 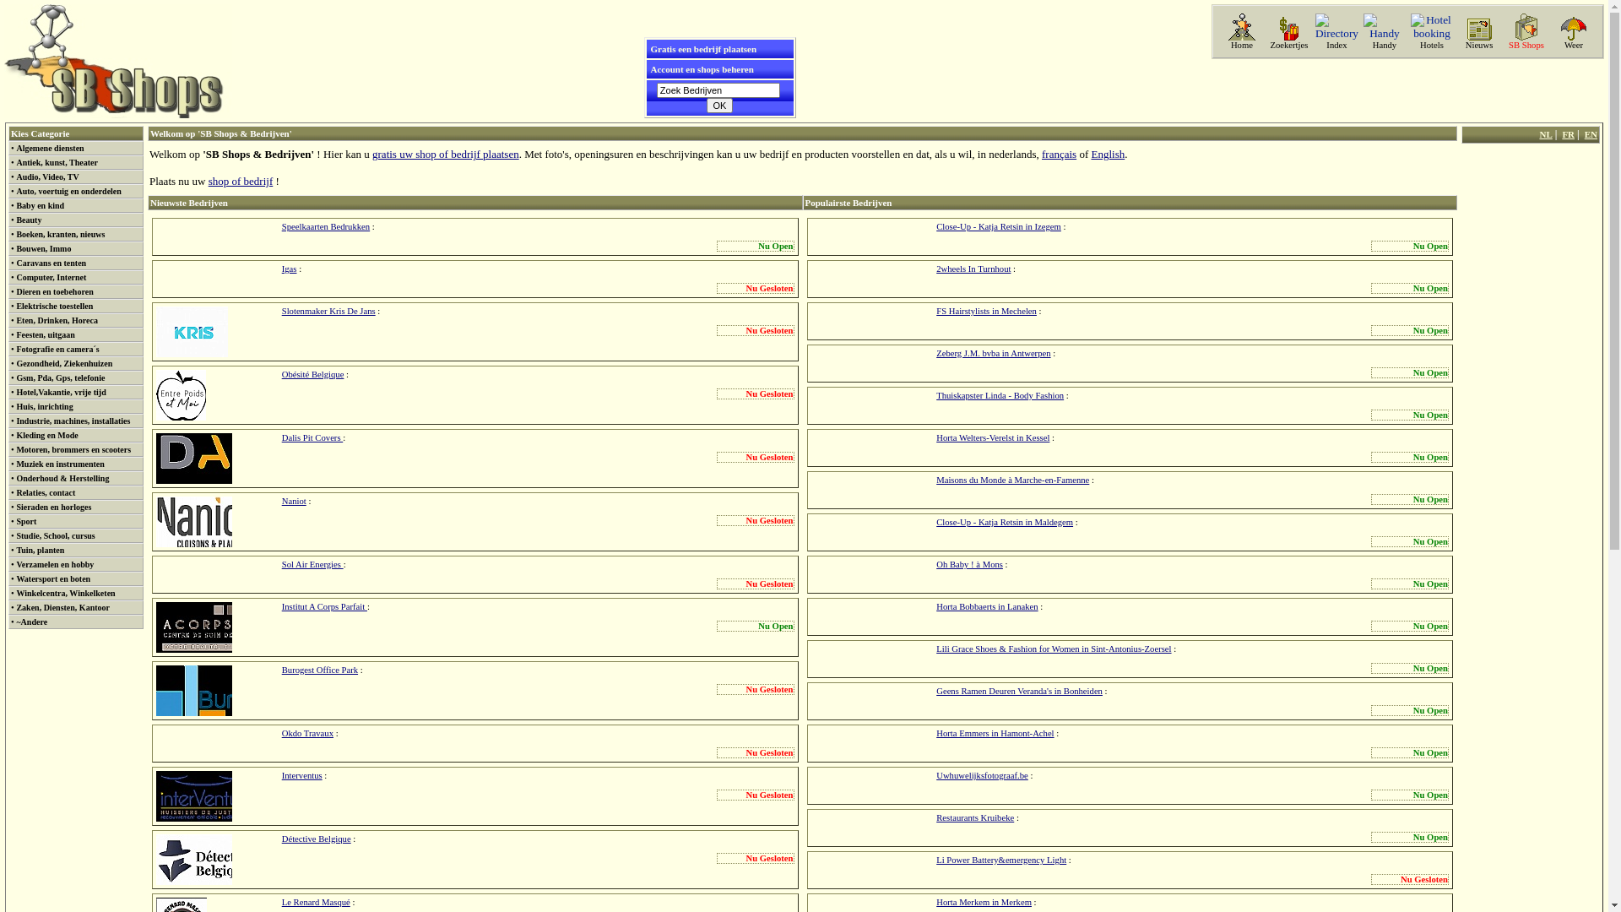 I want to click on Audio, Video, TV, so click(x=47, y=177).